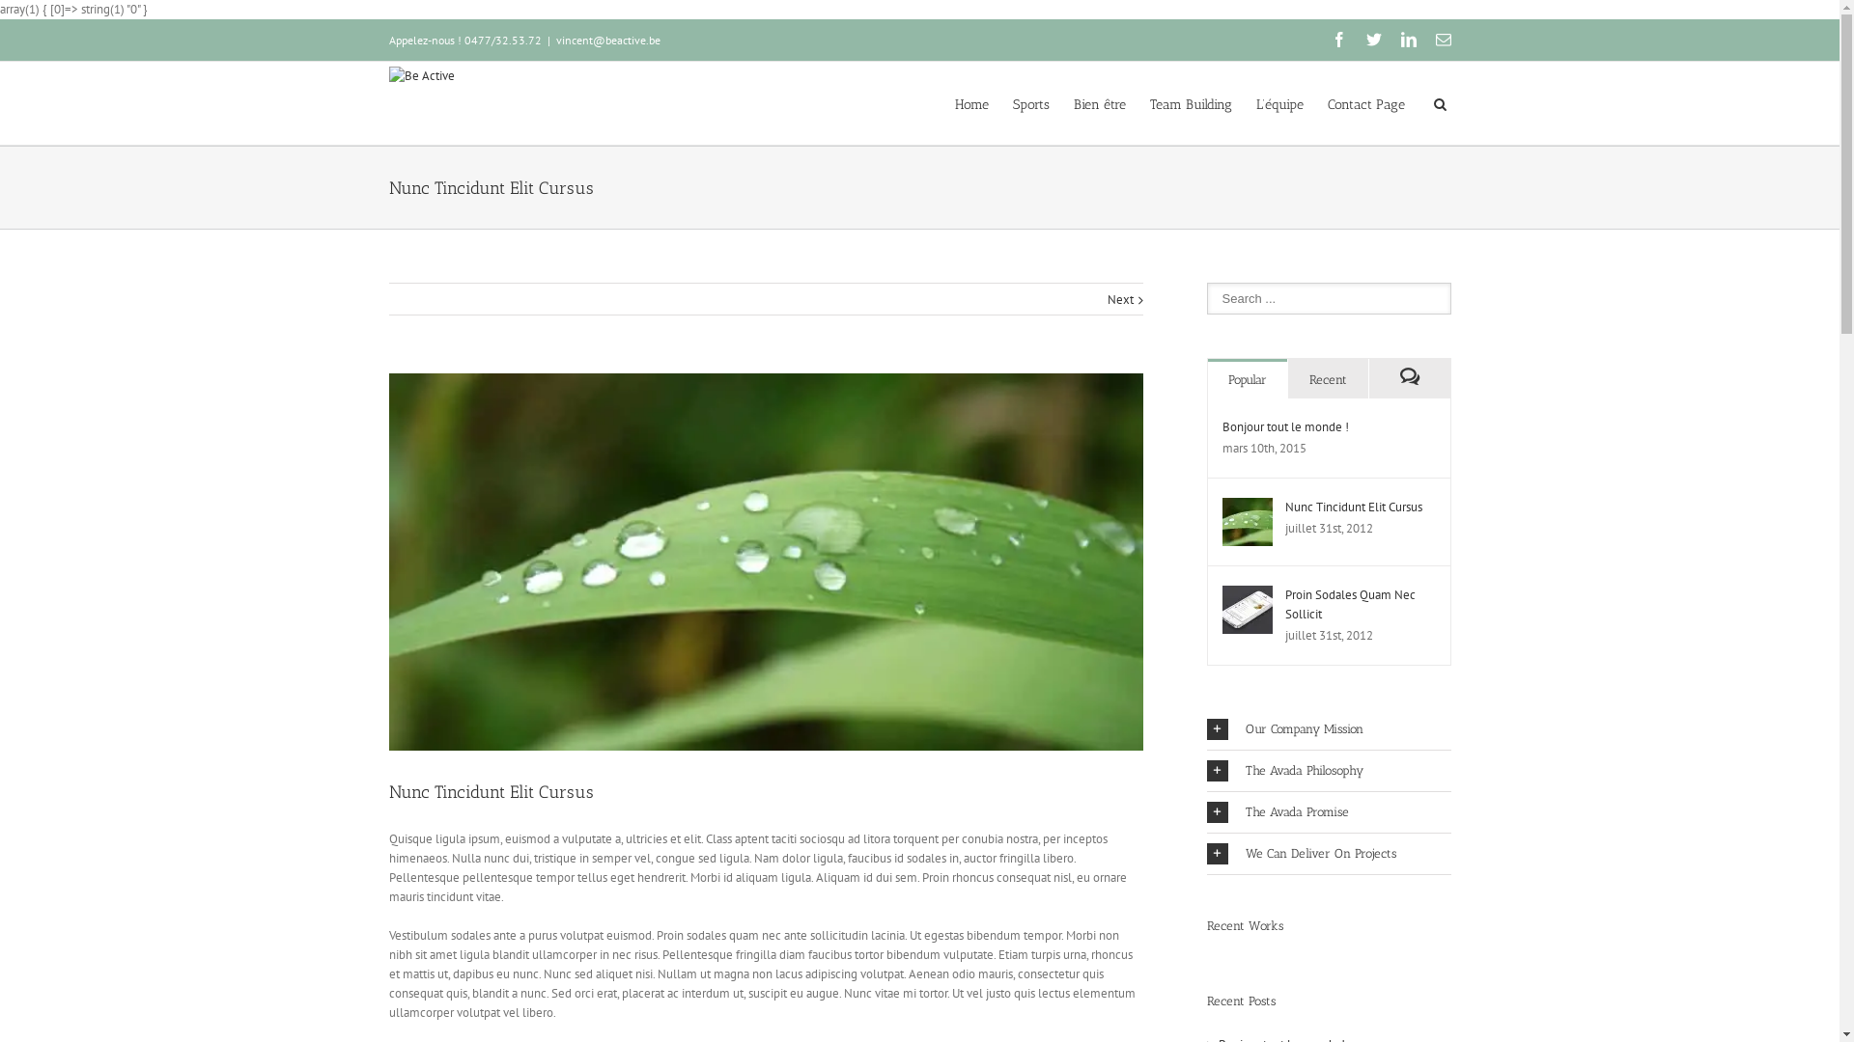 The height and width of the screenshot is (1042, 1854). What do you see at coordinates (1350, 604) in the screenshot?
I see `Proin Sodales Quam Nec Sollicit` at bounding box center [1350, 604].